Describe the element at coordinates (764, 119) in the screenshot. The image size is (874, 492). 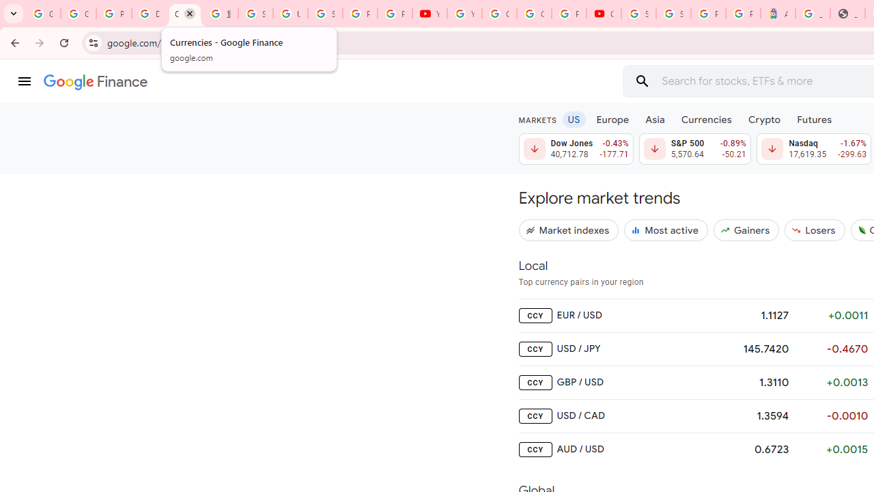
I see `Crypto` at that location.